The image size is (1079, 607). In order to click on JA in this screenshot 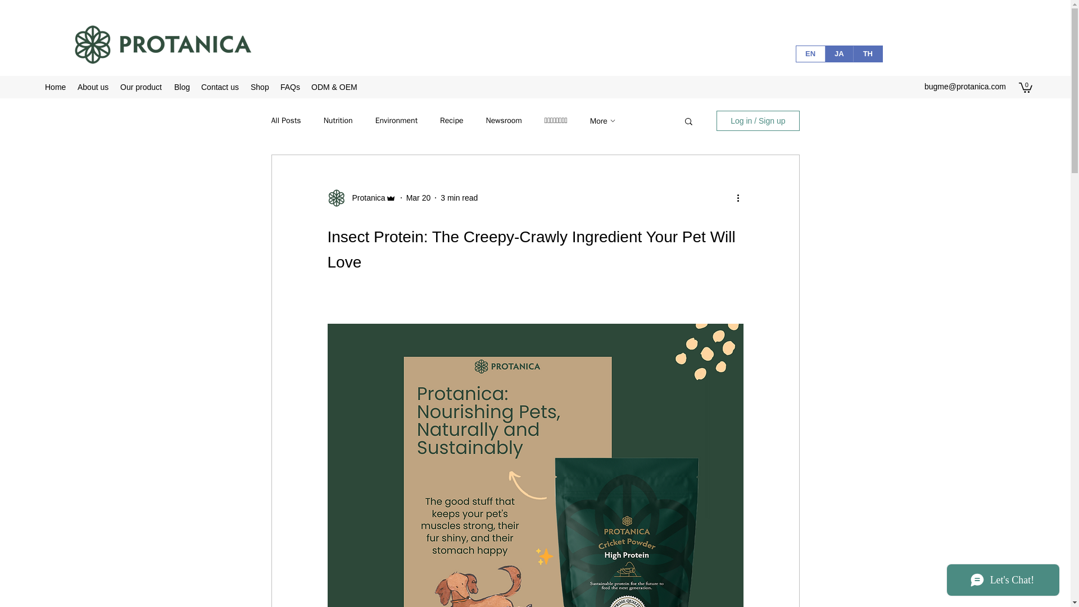, I will do `click(839, 54)`.